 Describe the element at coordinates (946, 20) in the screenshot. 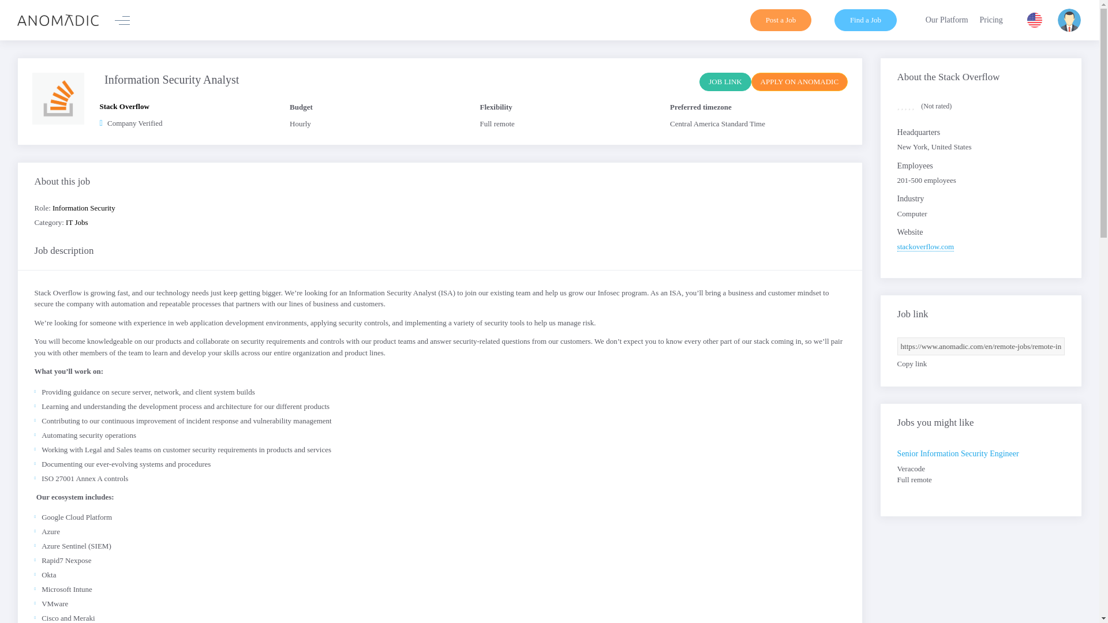

I see `Our platform` at that location.